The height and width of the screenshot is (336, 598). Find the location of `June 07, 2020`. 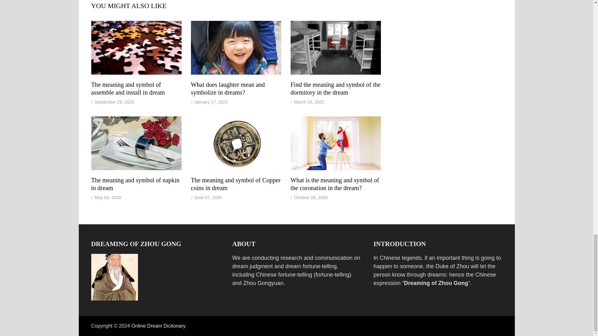

June 07, 2020 is located at coordinates (208, 197).